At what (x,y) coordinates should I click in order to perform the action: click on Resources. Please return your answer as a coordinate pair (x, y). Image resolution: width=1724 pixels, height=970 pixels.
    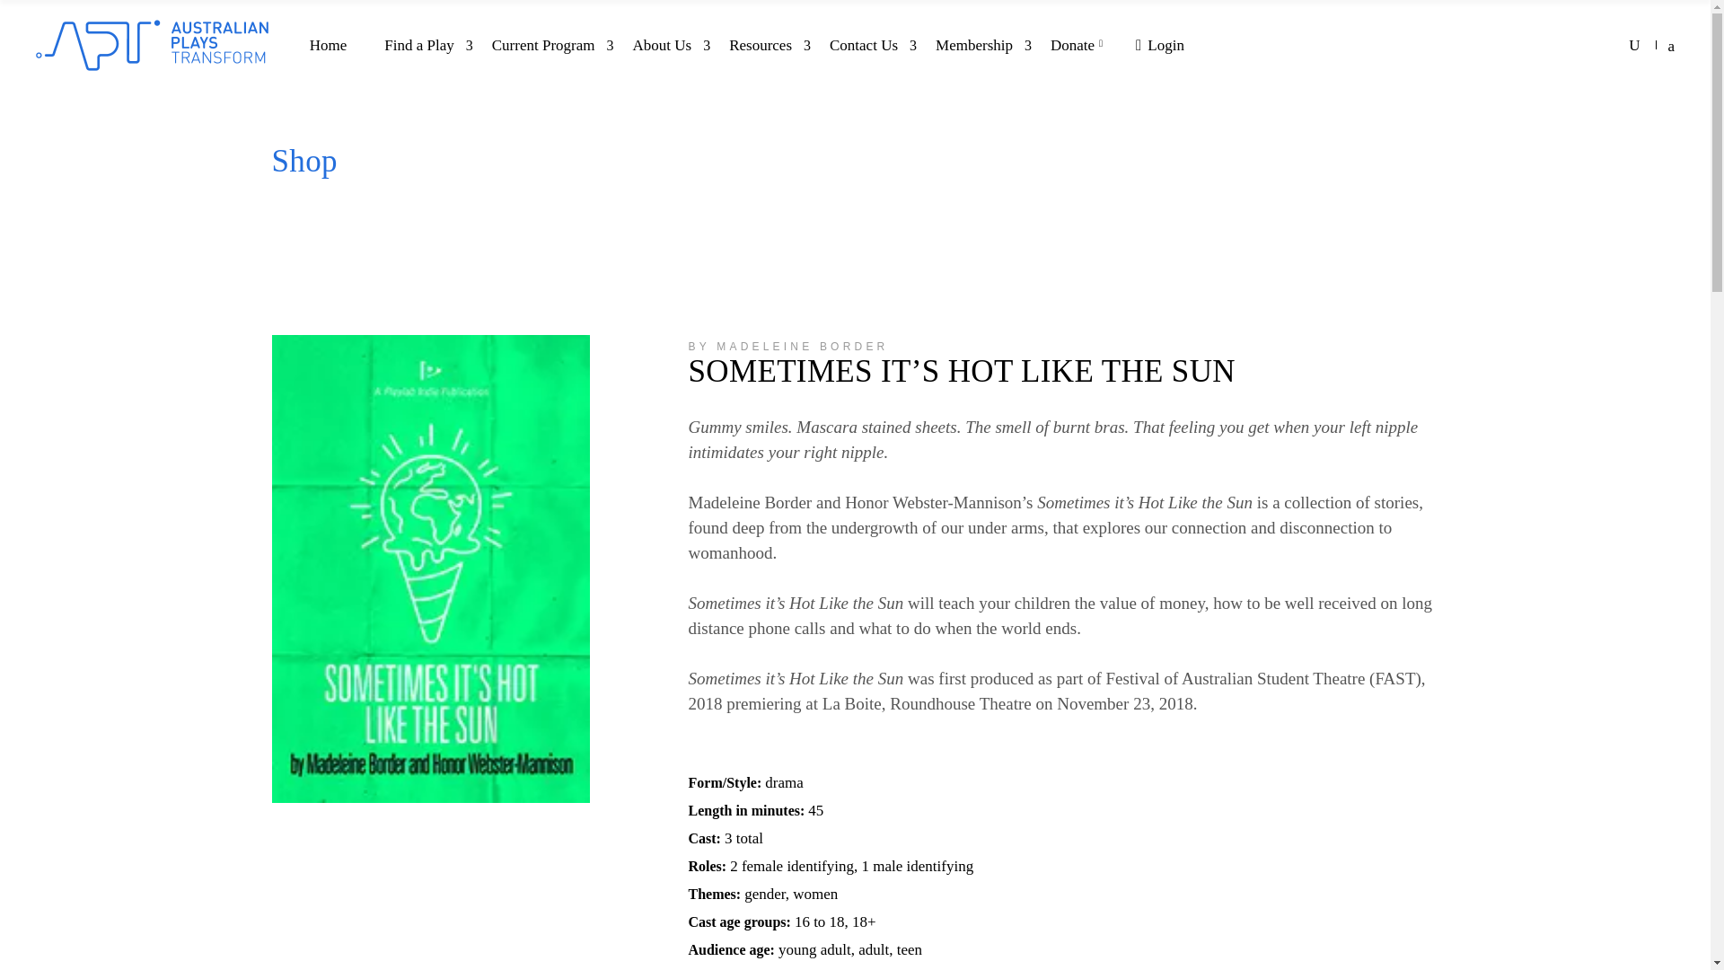
    Looking at the image, I should click on (760, 45).